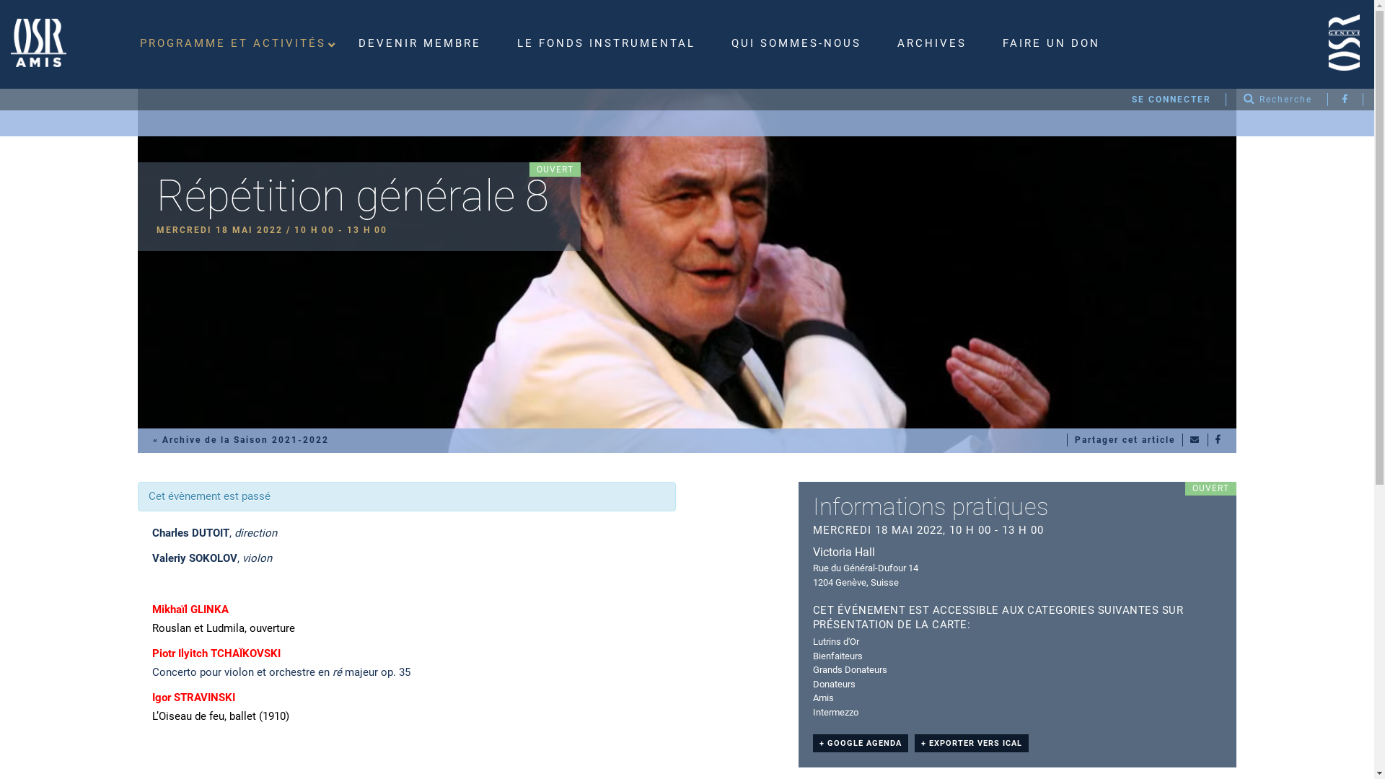 The image size is (1385, 779). What do you see at coordinates (861, 743) in the screenshot?
I see `+ GOOGLE AGENDA` at bounding box center [861, 743].